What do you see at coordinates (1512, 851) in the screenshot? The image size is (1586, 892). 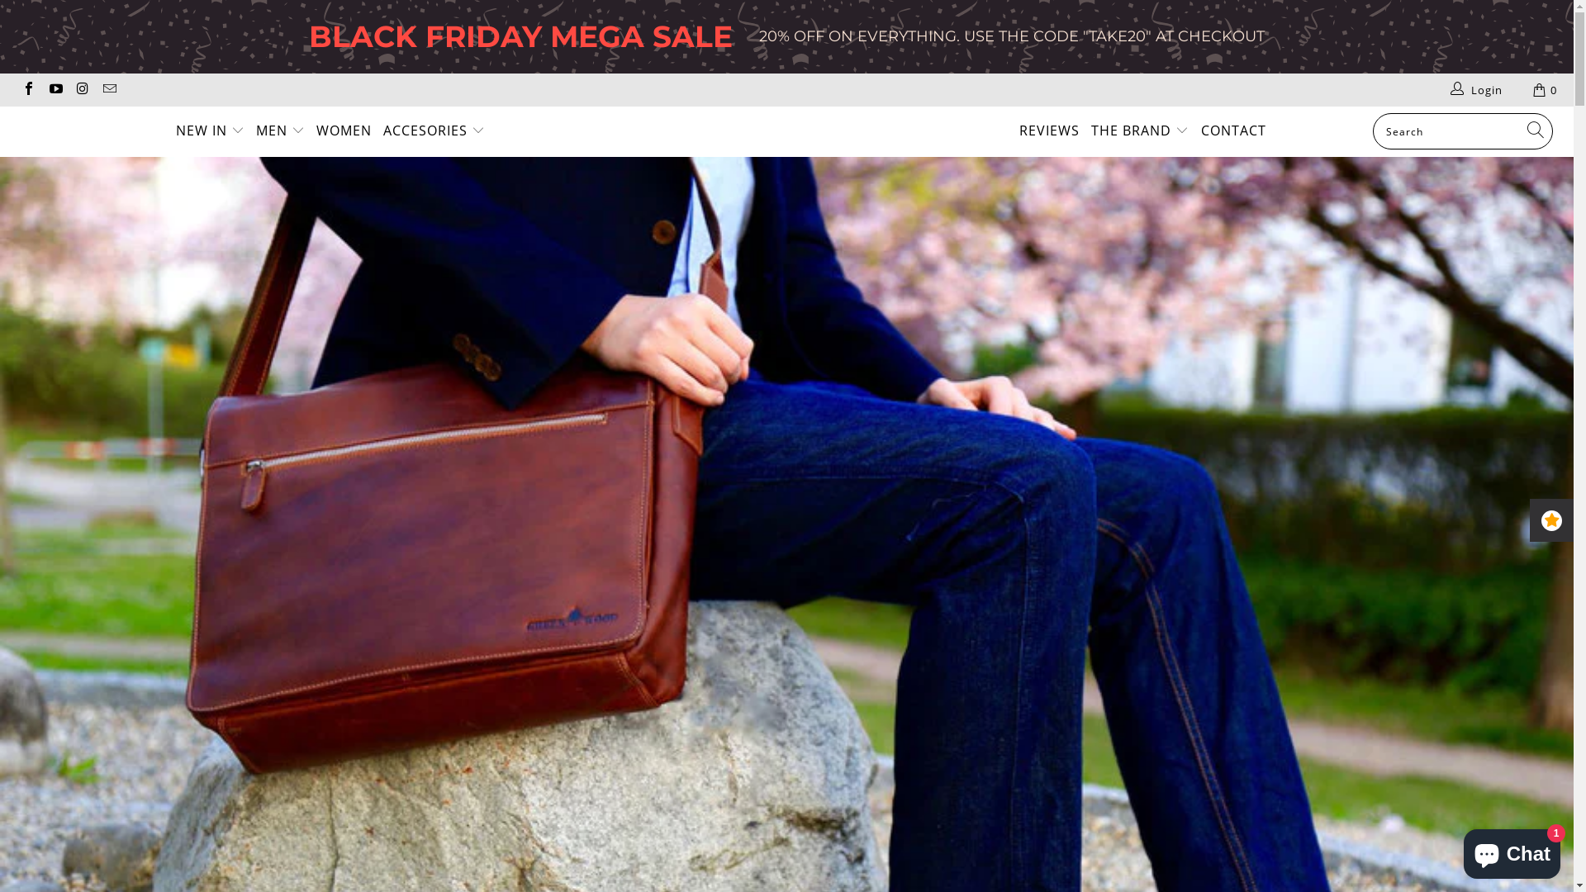 I see `Shopify online store chat` at bounding box center [1512, 851].